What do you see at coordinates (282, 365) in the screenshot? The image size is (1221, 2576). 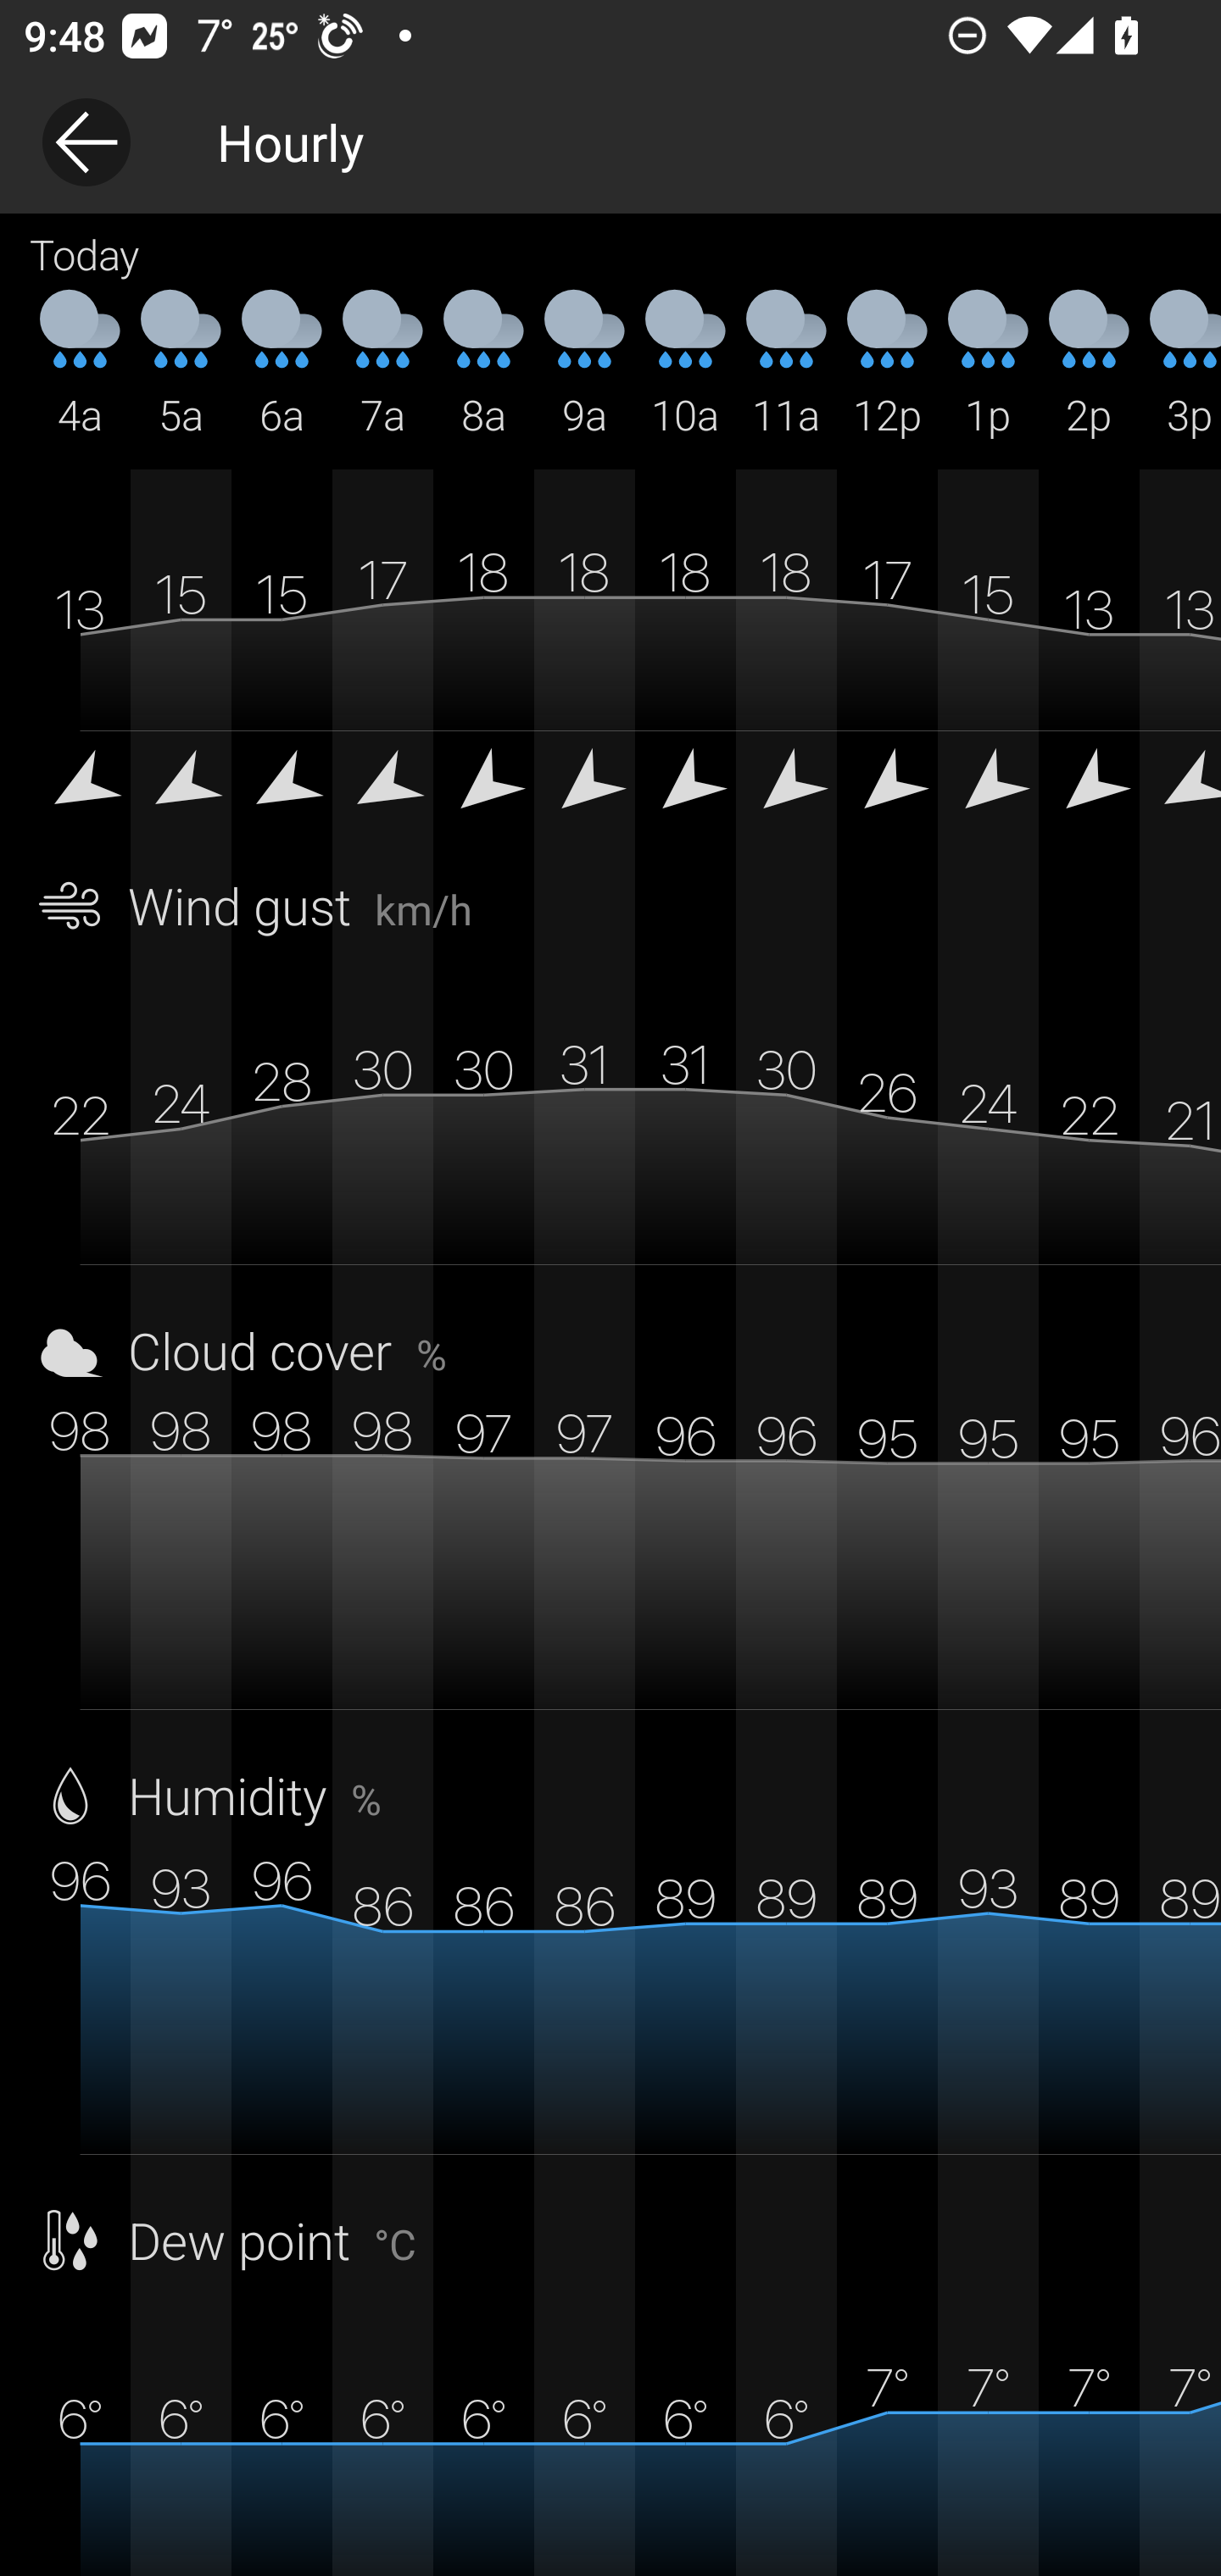 I see `6a` at bounding box center [282, 365].